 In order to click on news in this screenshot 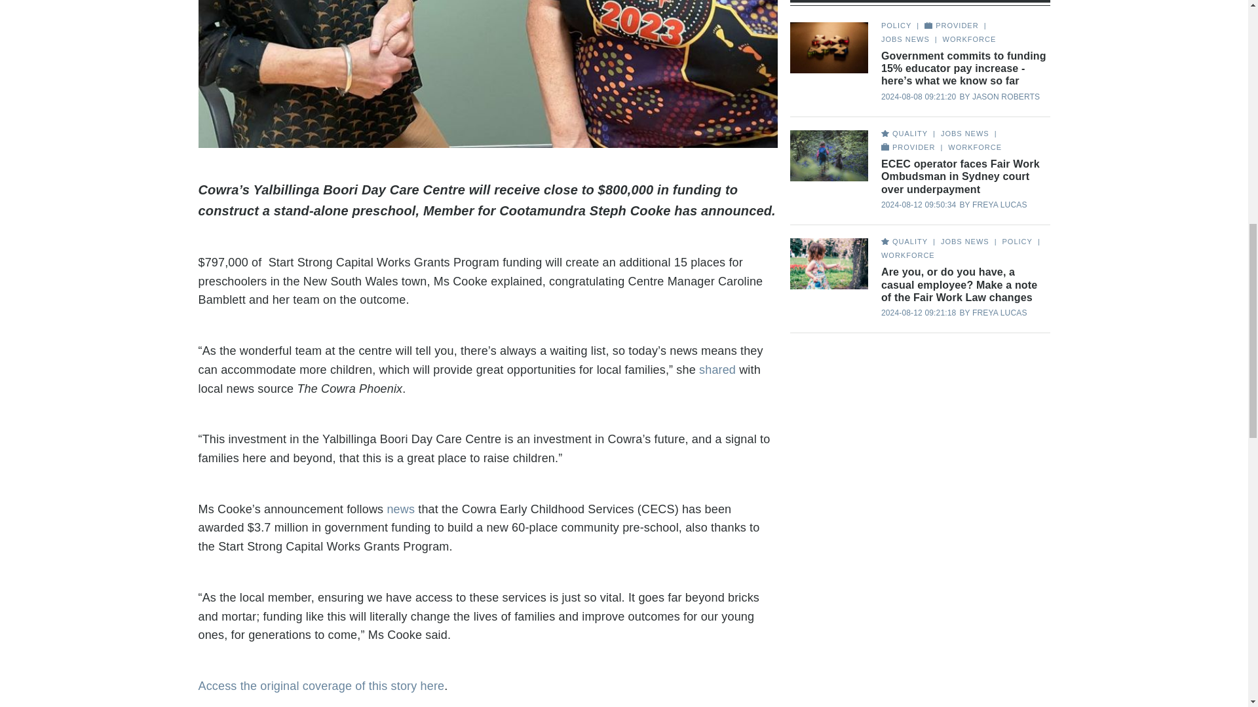, I will do `click(400, 509)`.